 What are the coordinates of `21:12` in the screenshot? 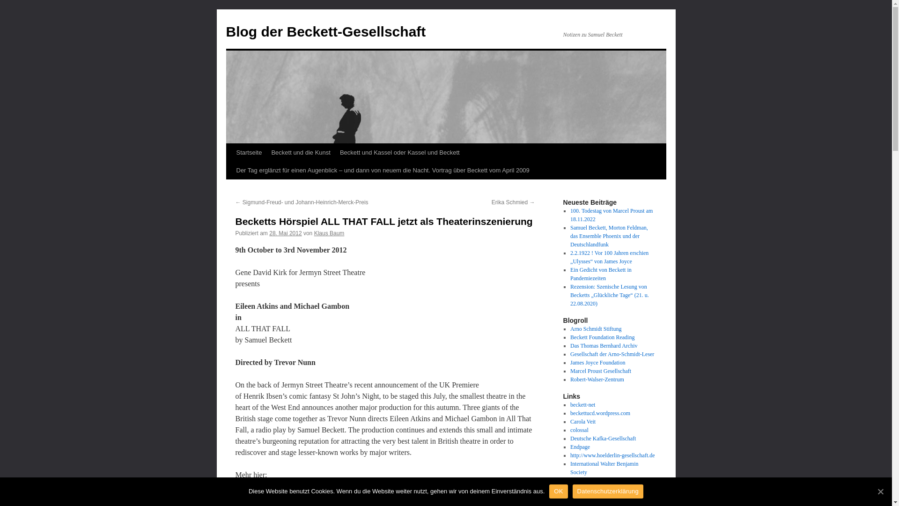 It's located at (285, 233).